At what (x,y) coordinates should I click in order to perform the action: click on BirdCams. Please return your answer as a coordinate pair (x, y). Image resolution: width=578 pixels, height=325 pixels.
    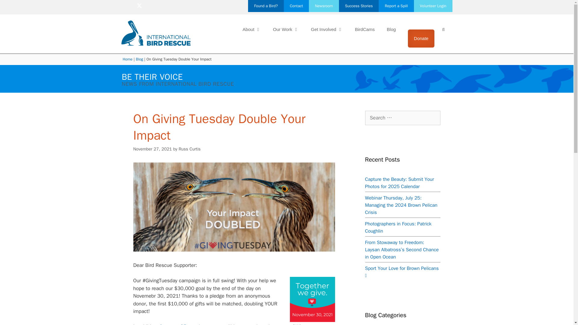
    Looking at the image, I should click on (365, 29).